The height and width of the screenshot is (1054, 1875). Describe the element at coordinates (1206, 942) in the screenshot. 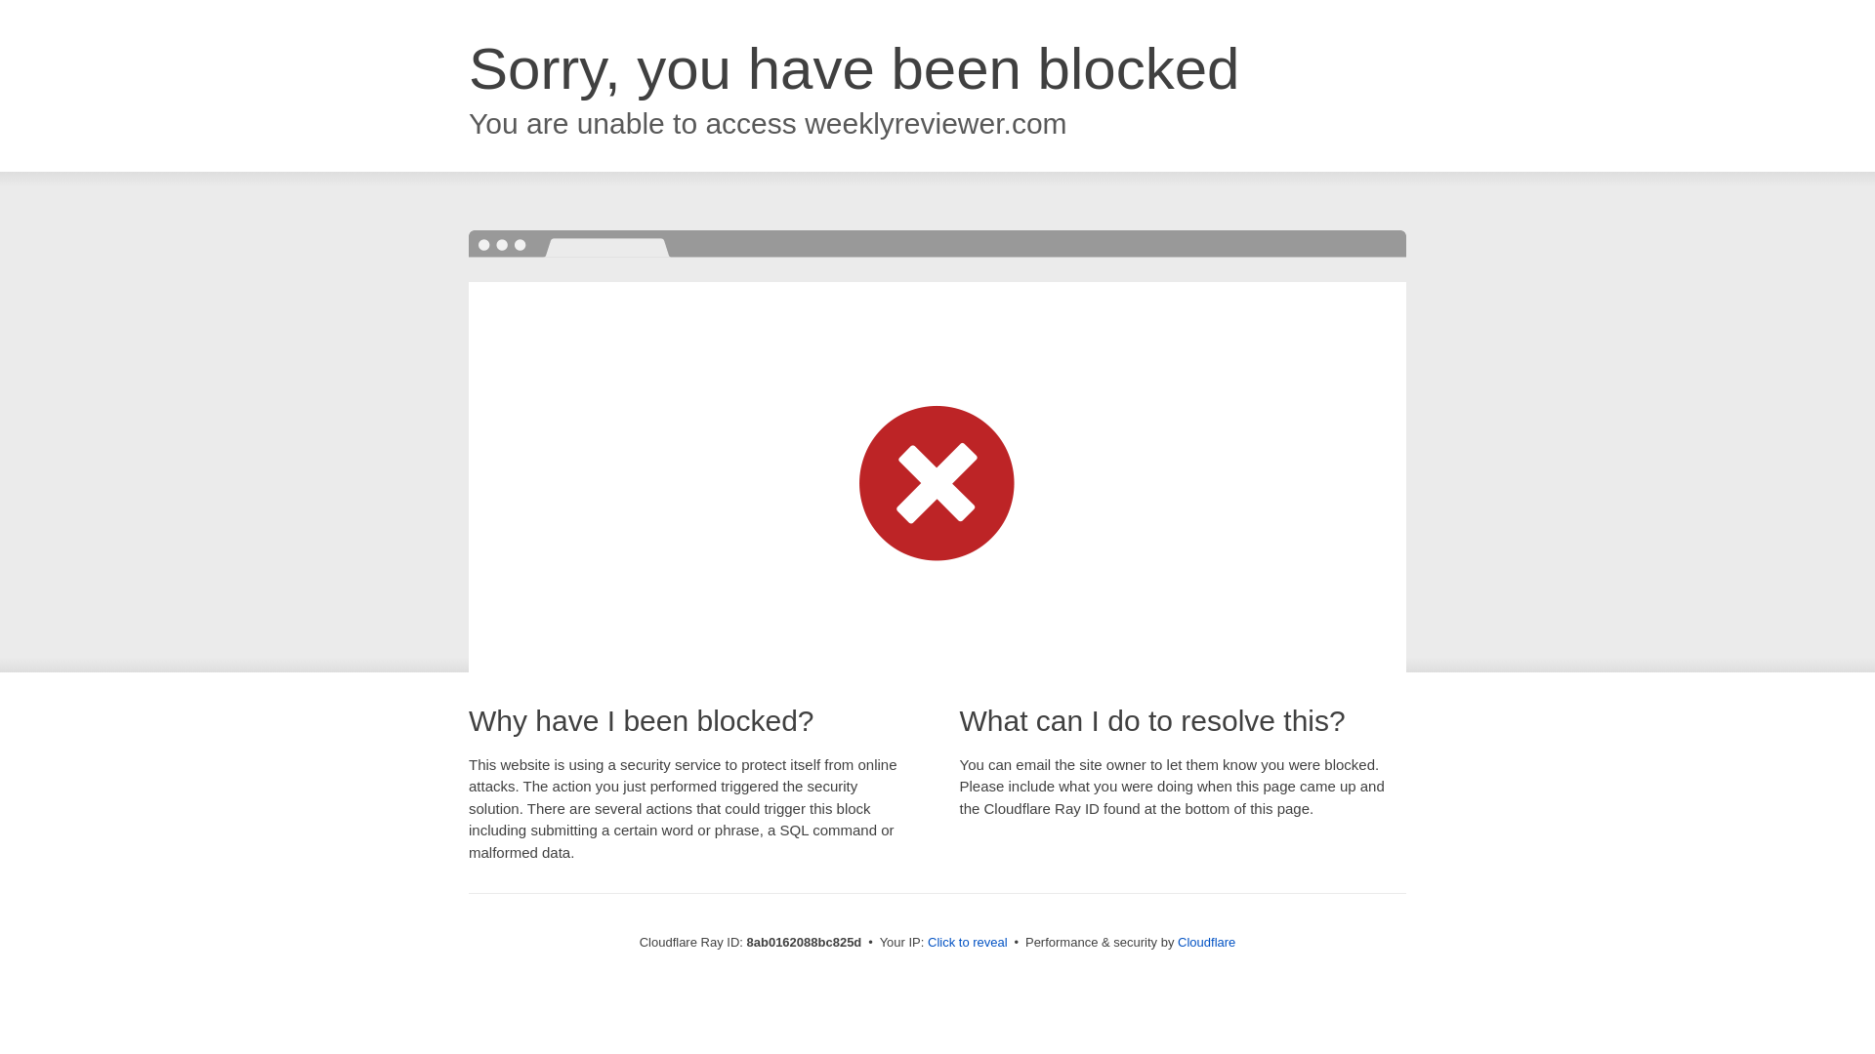

I see `Cloudflare` at that location.